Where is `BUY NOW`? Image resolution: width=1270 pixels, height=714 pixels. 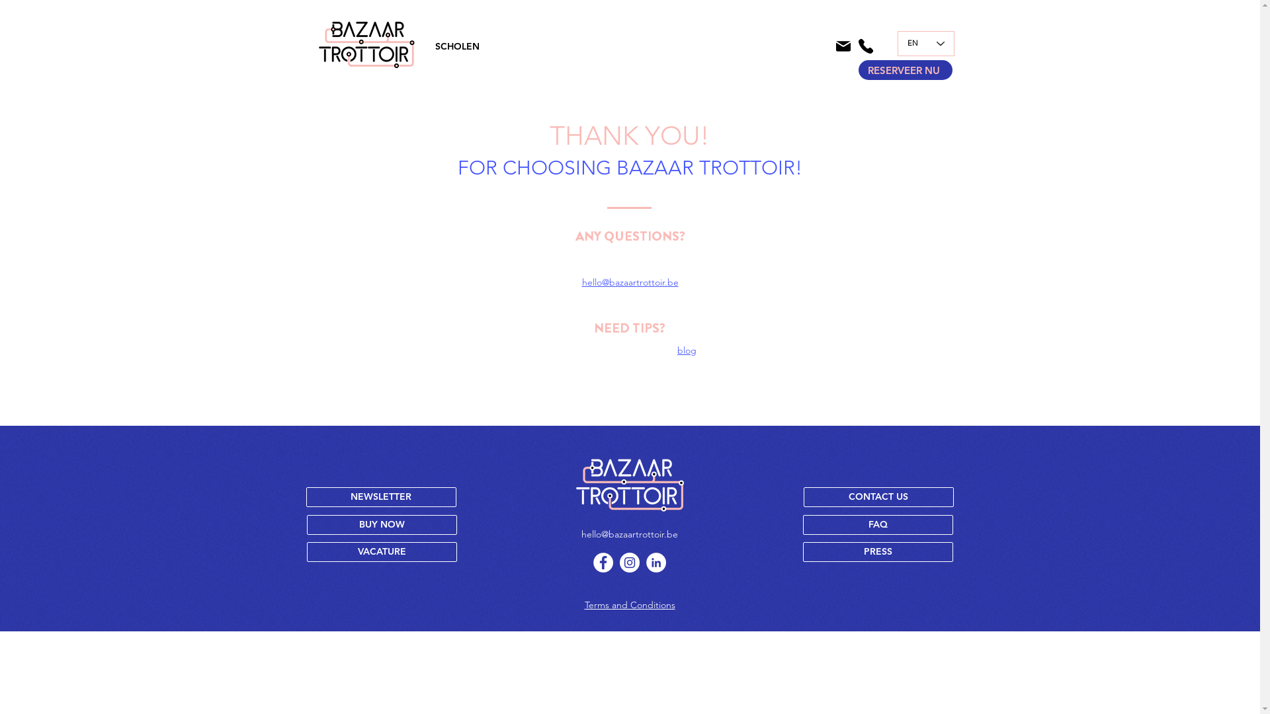
BUY NOW is located at coordinates (382, 525).